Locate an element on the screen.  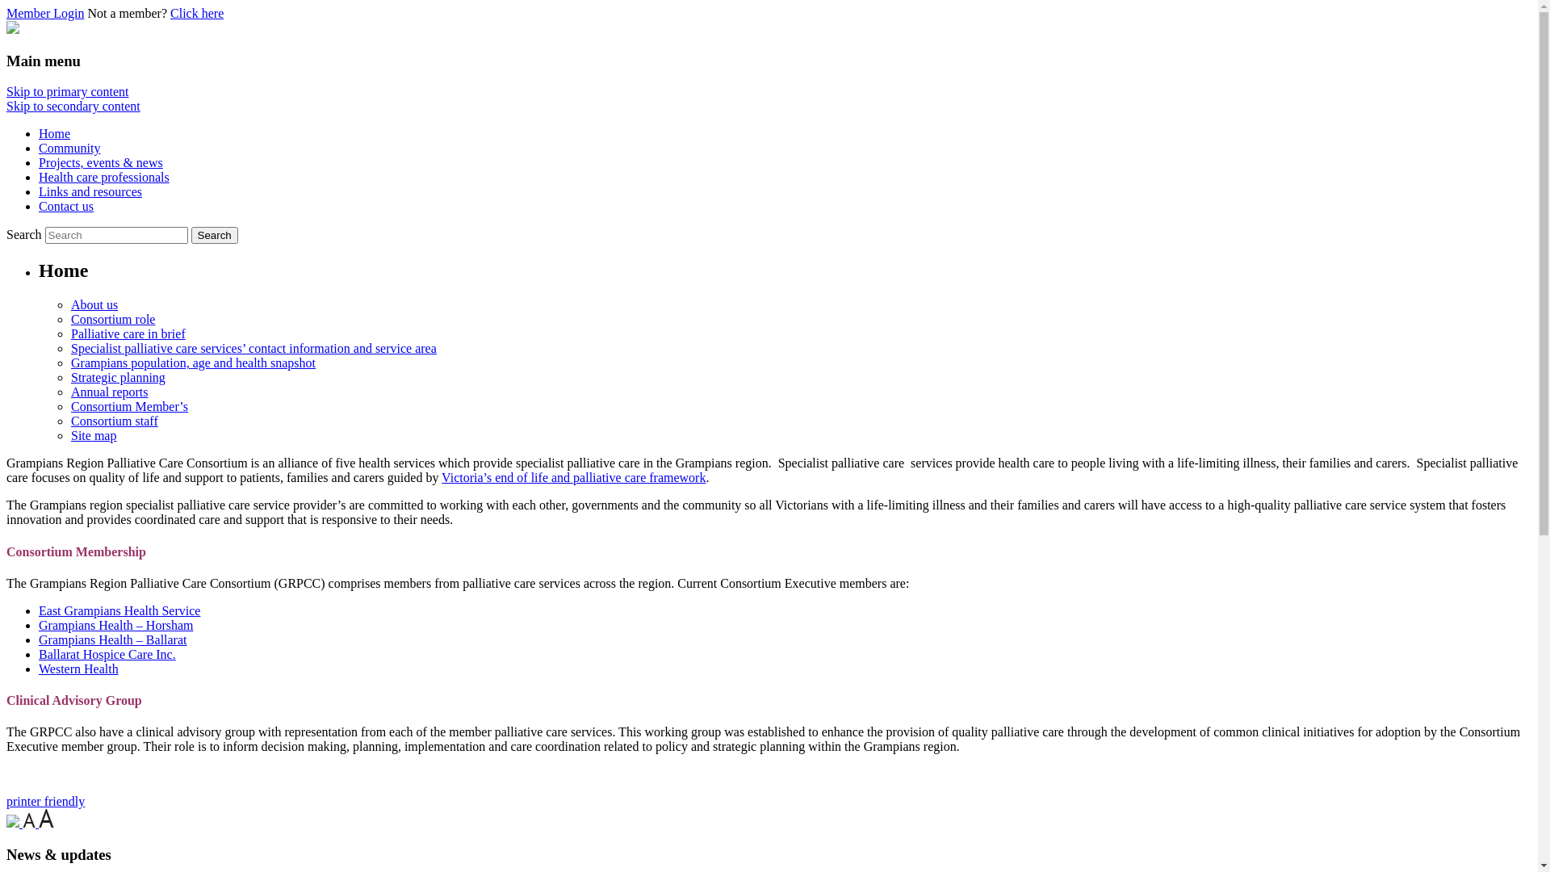
Strategic planning is located at coordinates (118, 378).